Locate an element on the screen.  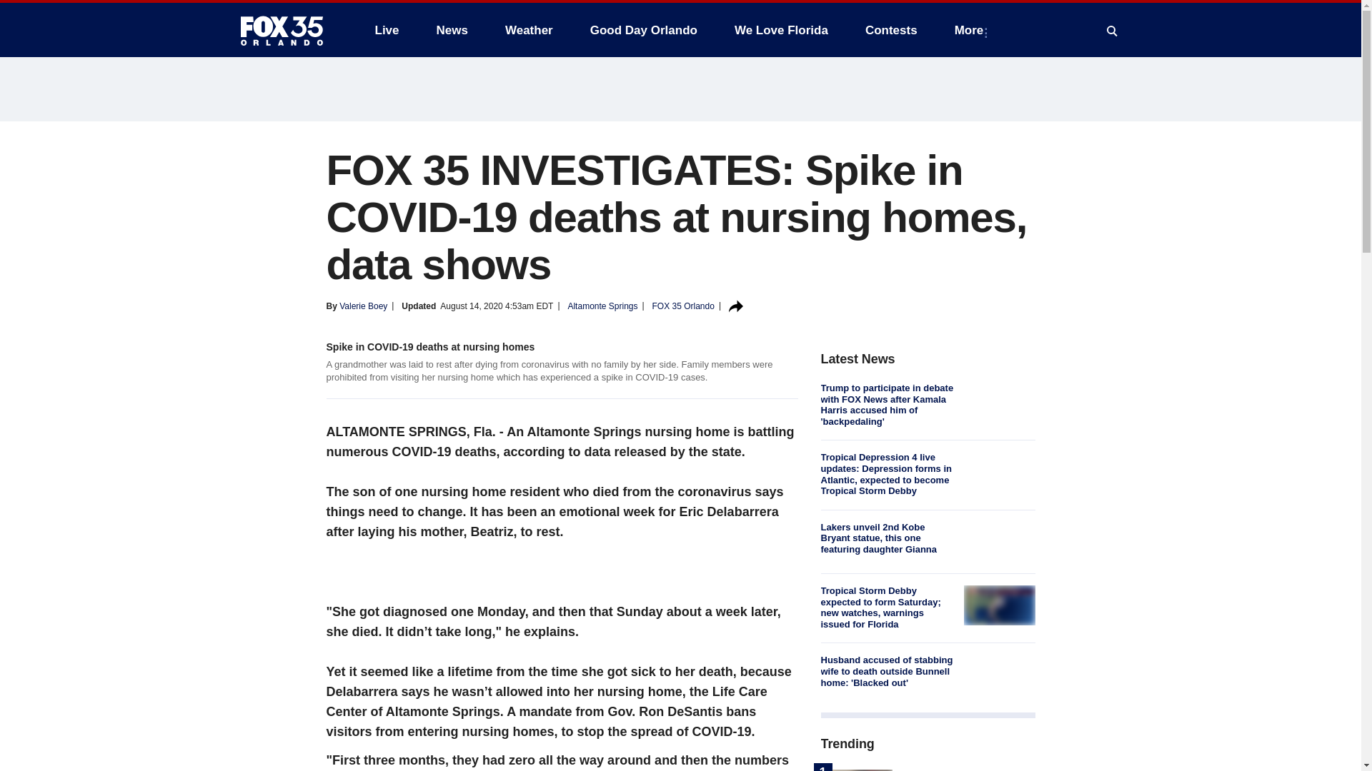
We Love Florida is located at coordinates (781, 30).